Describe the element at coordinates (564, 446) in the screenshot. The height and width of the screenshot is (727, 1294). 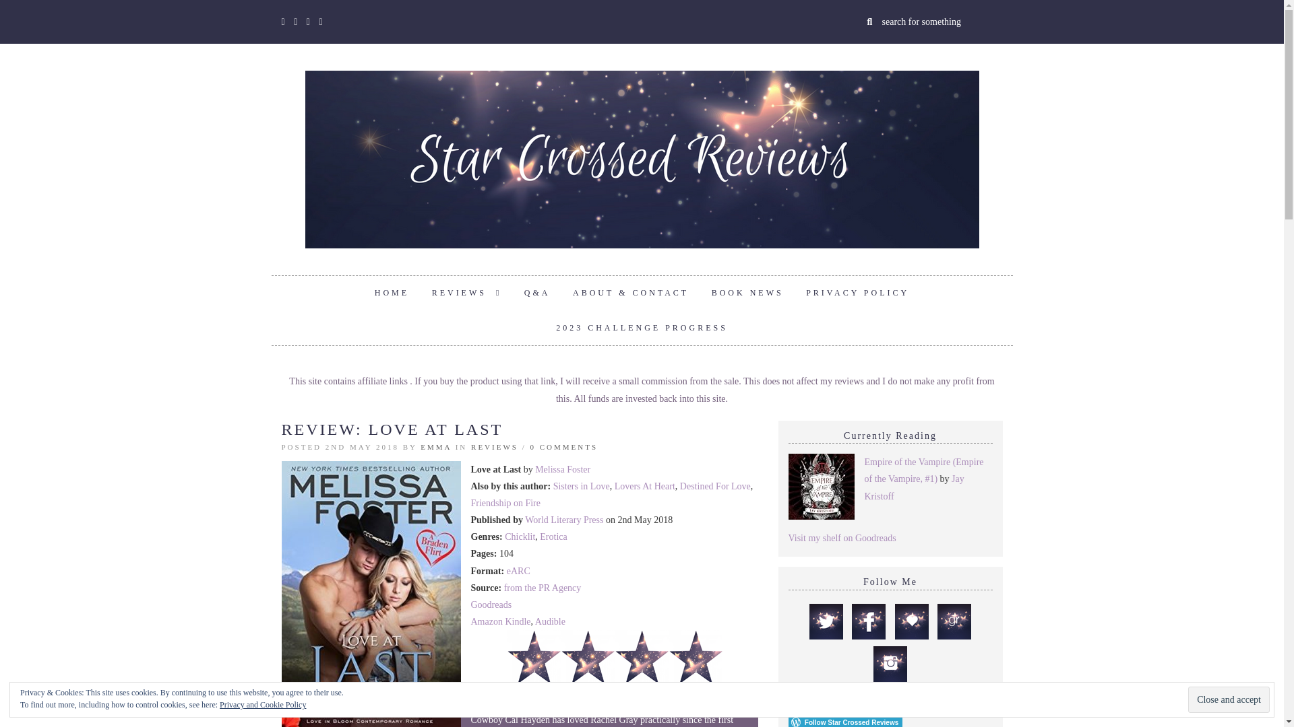
I see `0 COMMENTS` at that location.